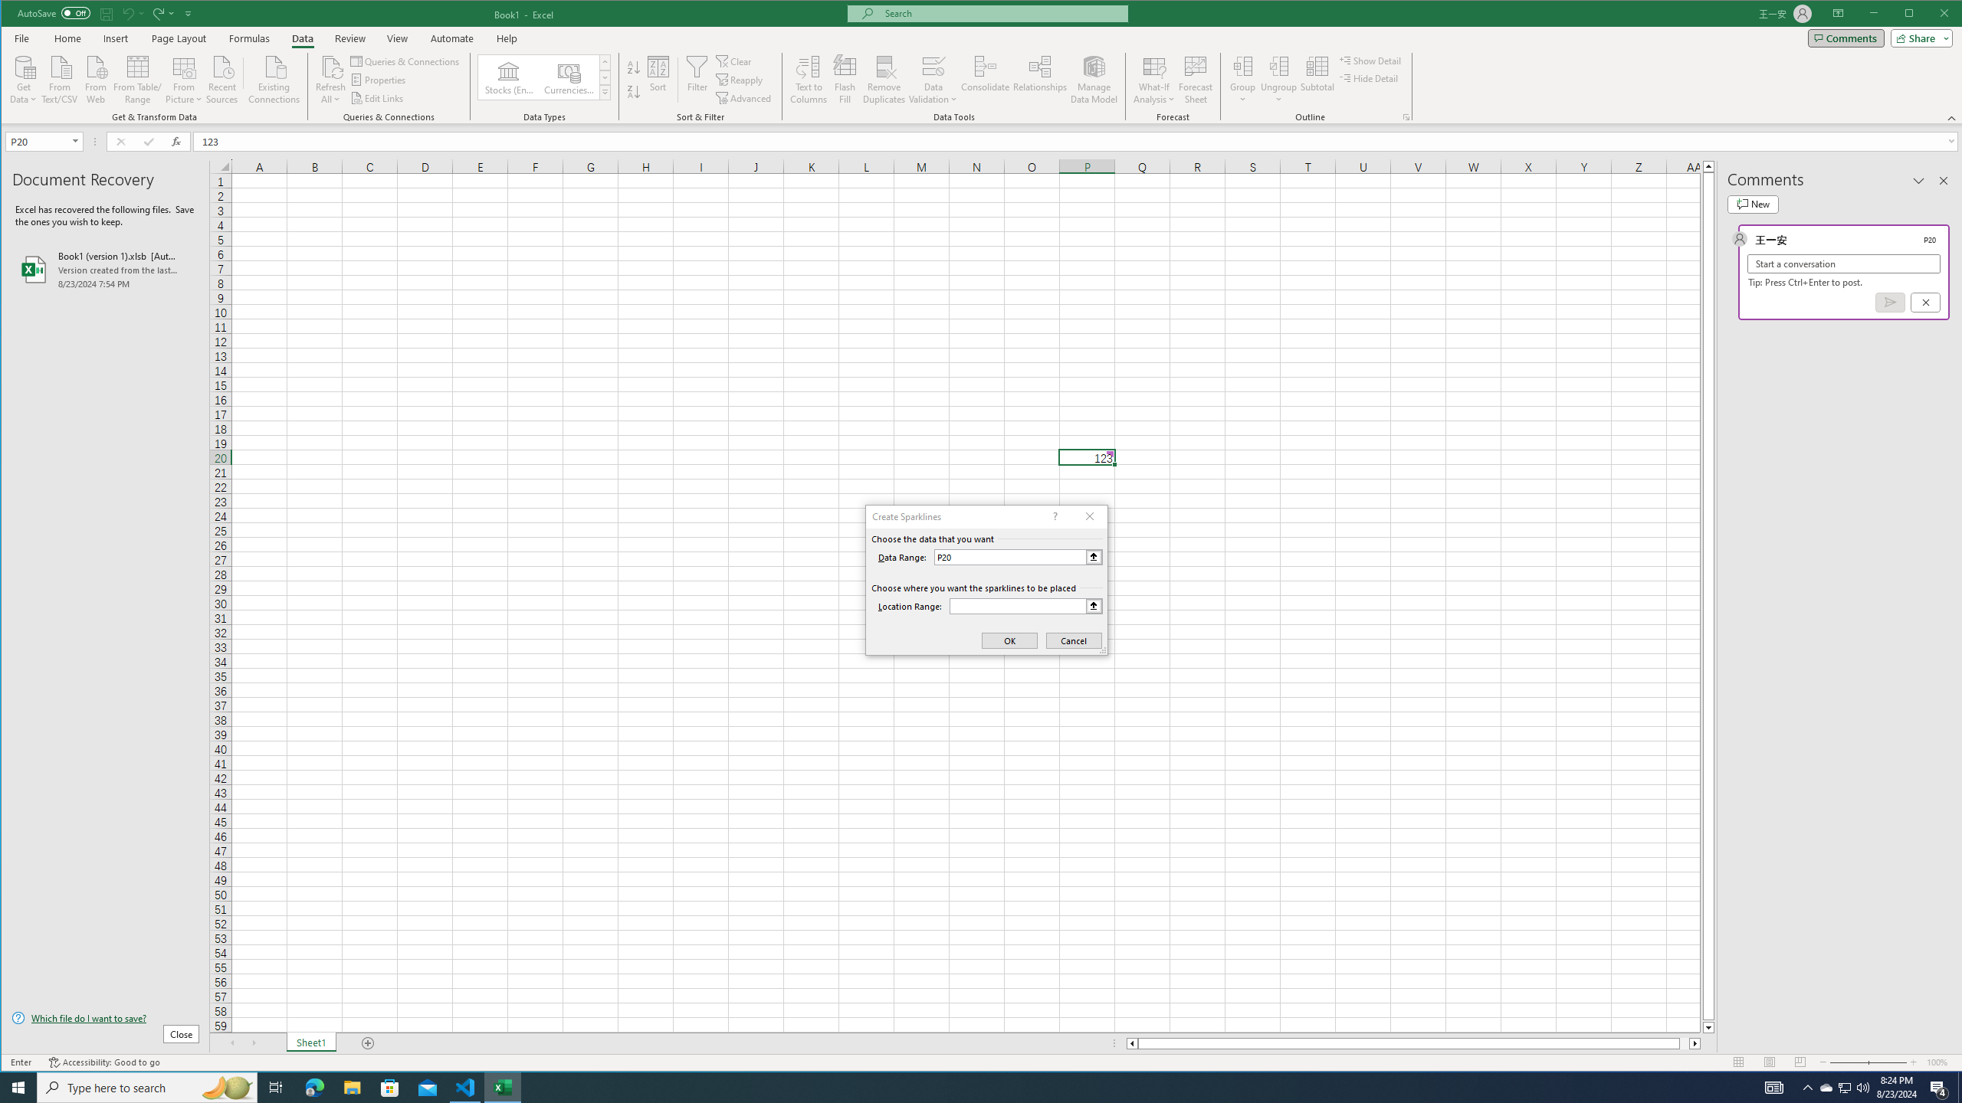 This screenshot has width=1962, height=1103. I want to click on Stocks (English), so click(509, 77).